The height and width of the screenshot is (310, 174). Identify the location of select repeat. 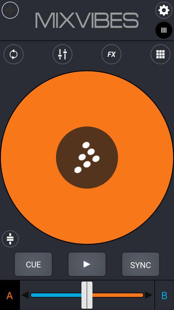
(14, 54).